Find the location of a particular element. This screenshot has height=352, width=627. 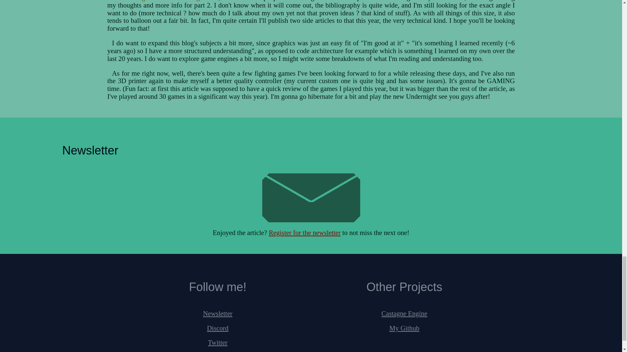

Discord is located at coordinates (217, 328).